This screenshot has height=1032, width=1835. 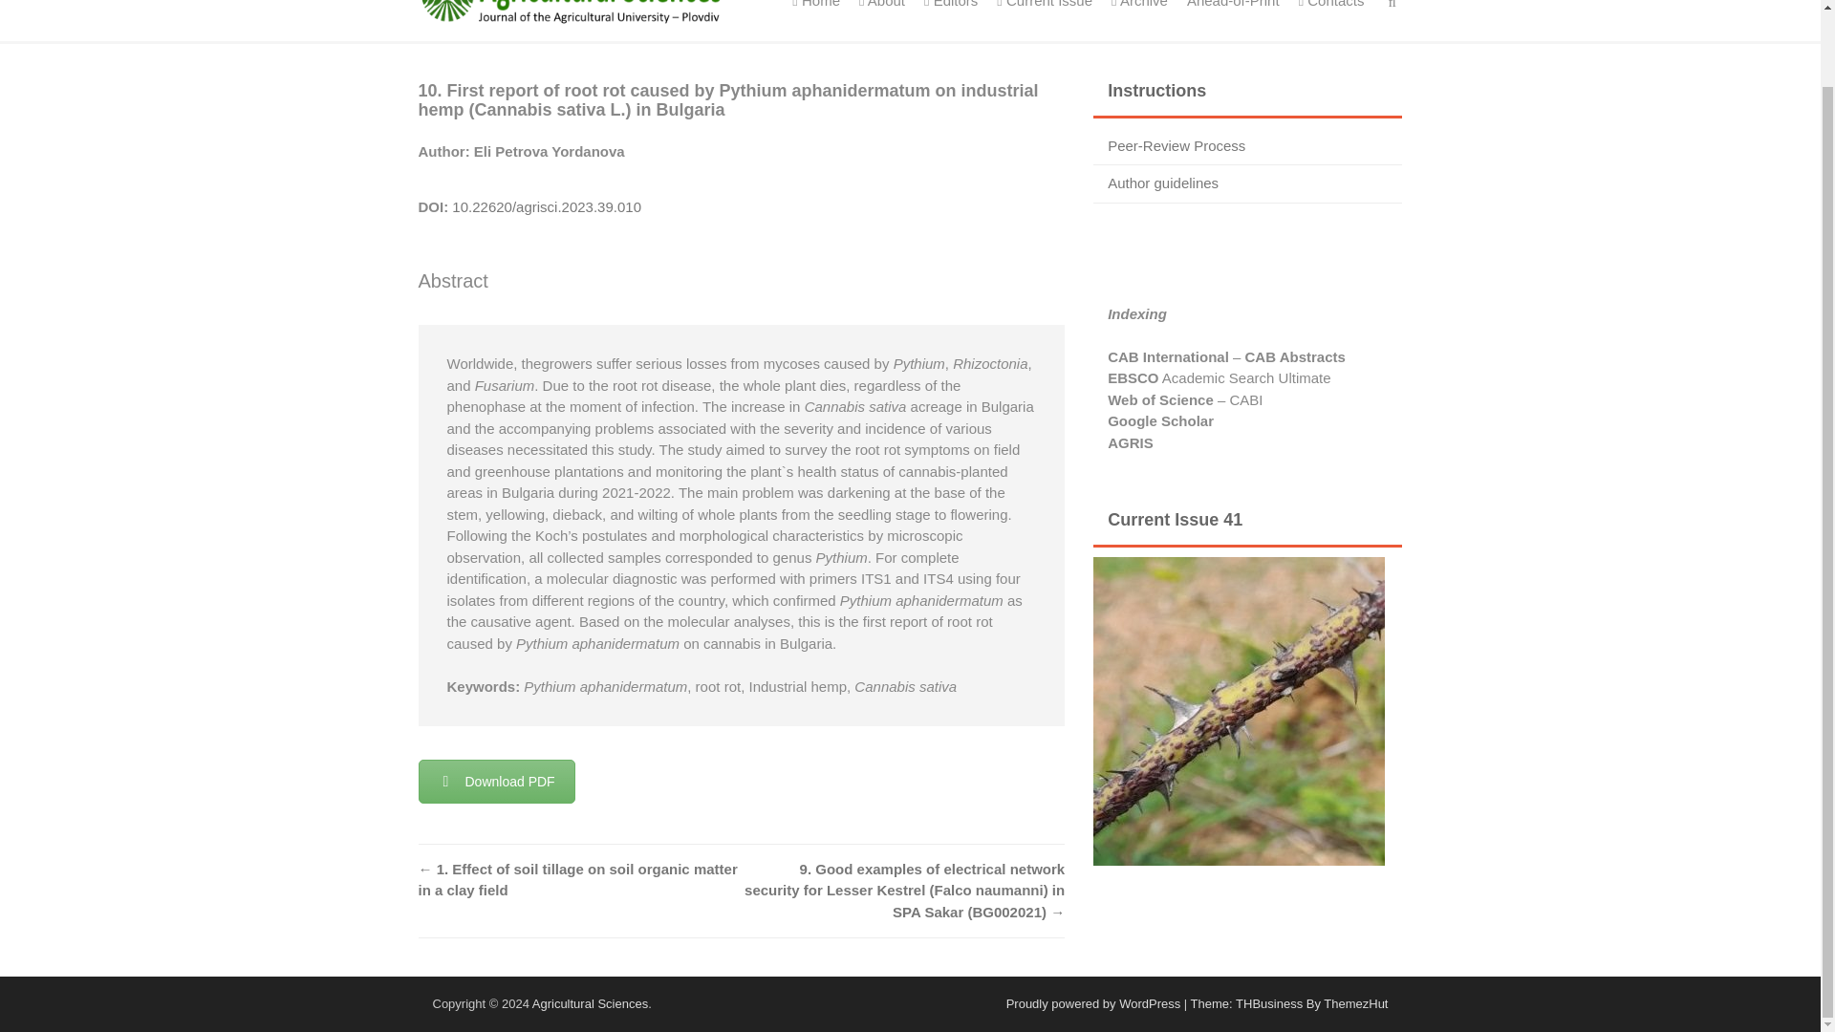 I want to click on Ahead-of-Print, so click(x=1233, y=22).